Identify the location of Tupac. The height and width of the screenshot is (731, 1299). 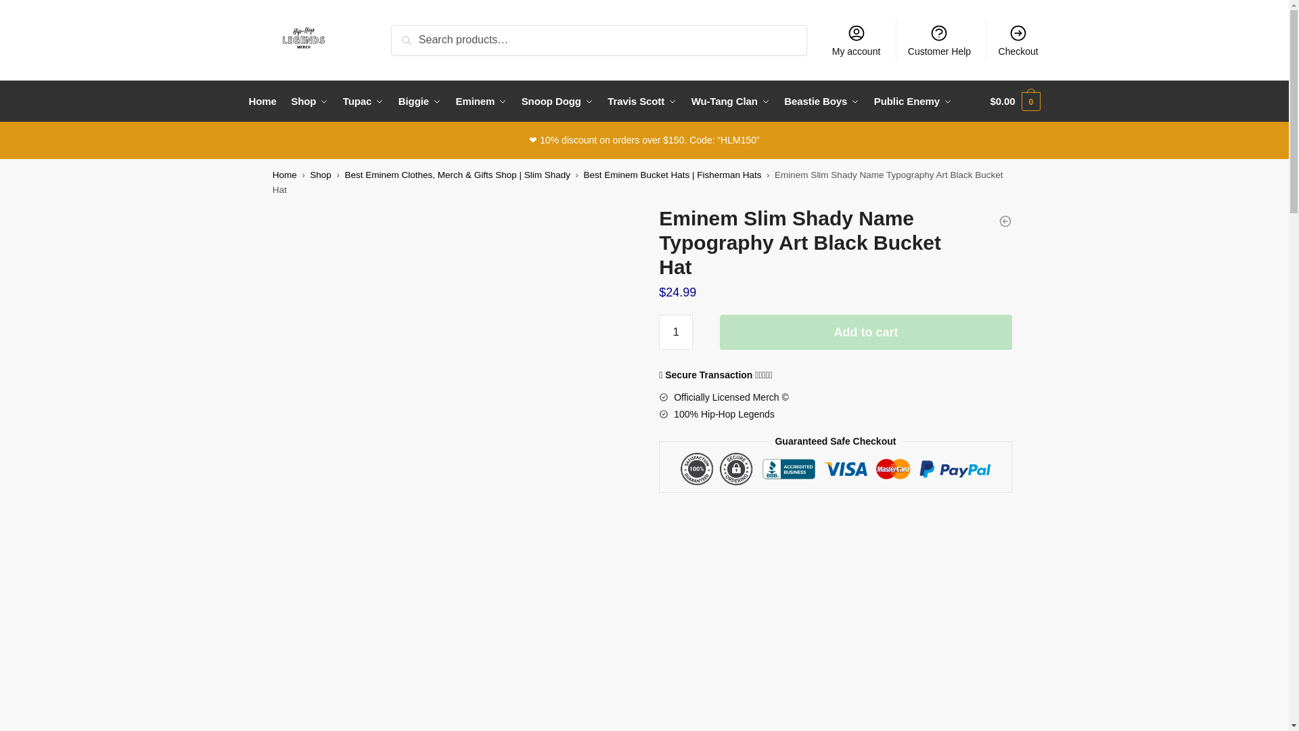
(364, 102).